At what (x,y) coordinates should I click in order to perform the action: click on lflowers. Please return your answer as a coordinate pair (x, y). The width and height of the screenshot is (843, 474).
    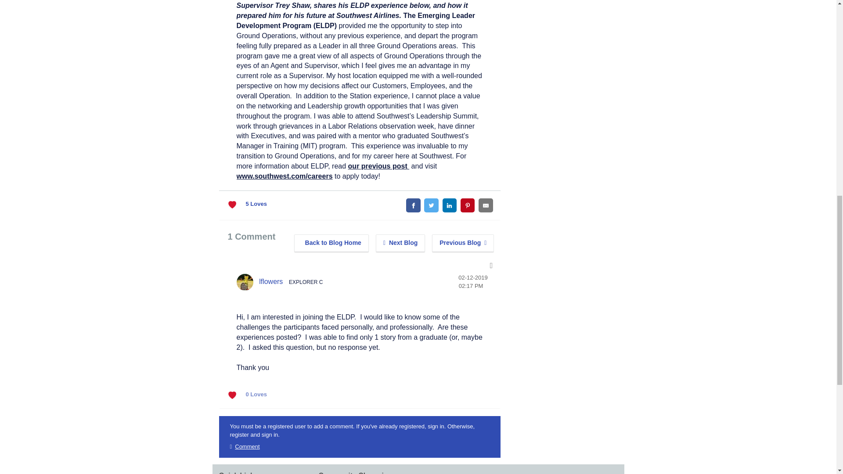
    Looking at the image, I should click on (244, 282).